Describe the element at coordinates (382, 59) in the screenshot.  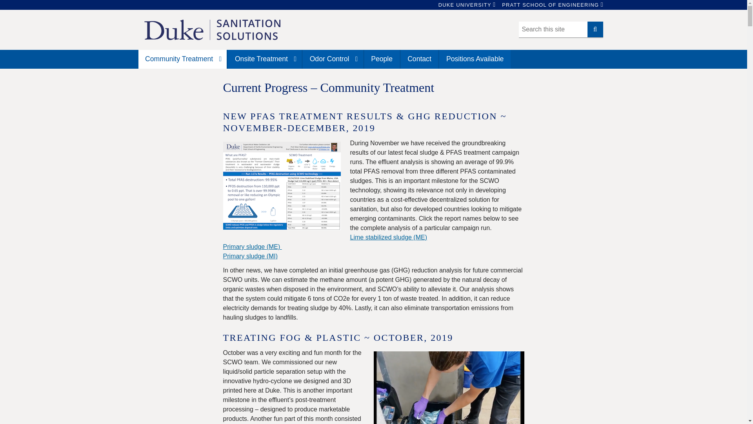
I see `Faculty and Staff` at that location.